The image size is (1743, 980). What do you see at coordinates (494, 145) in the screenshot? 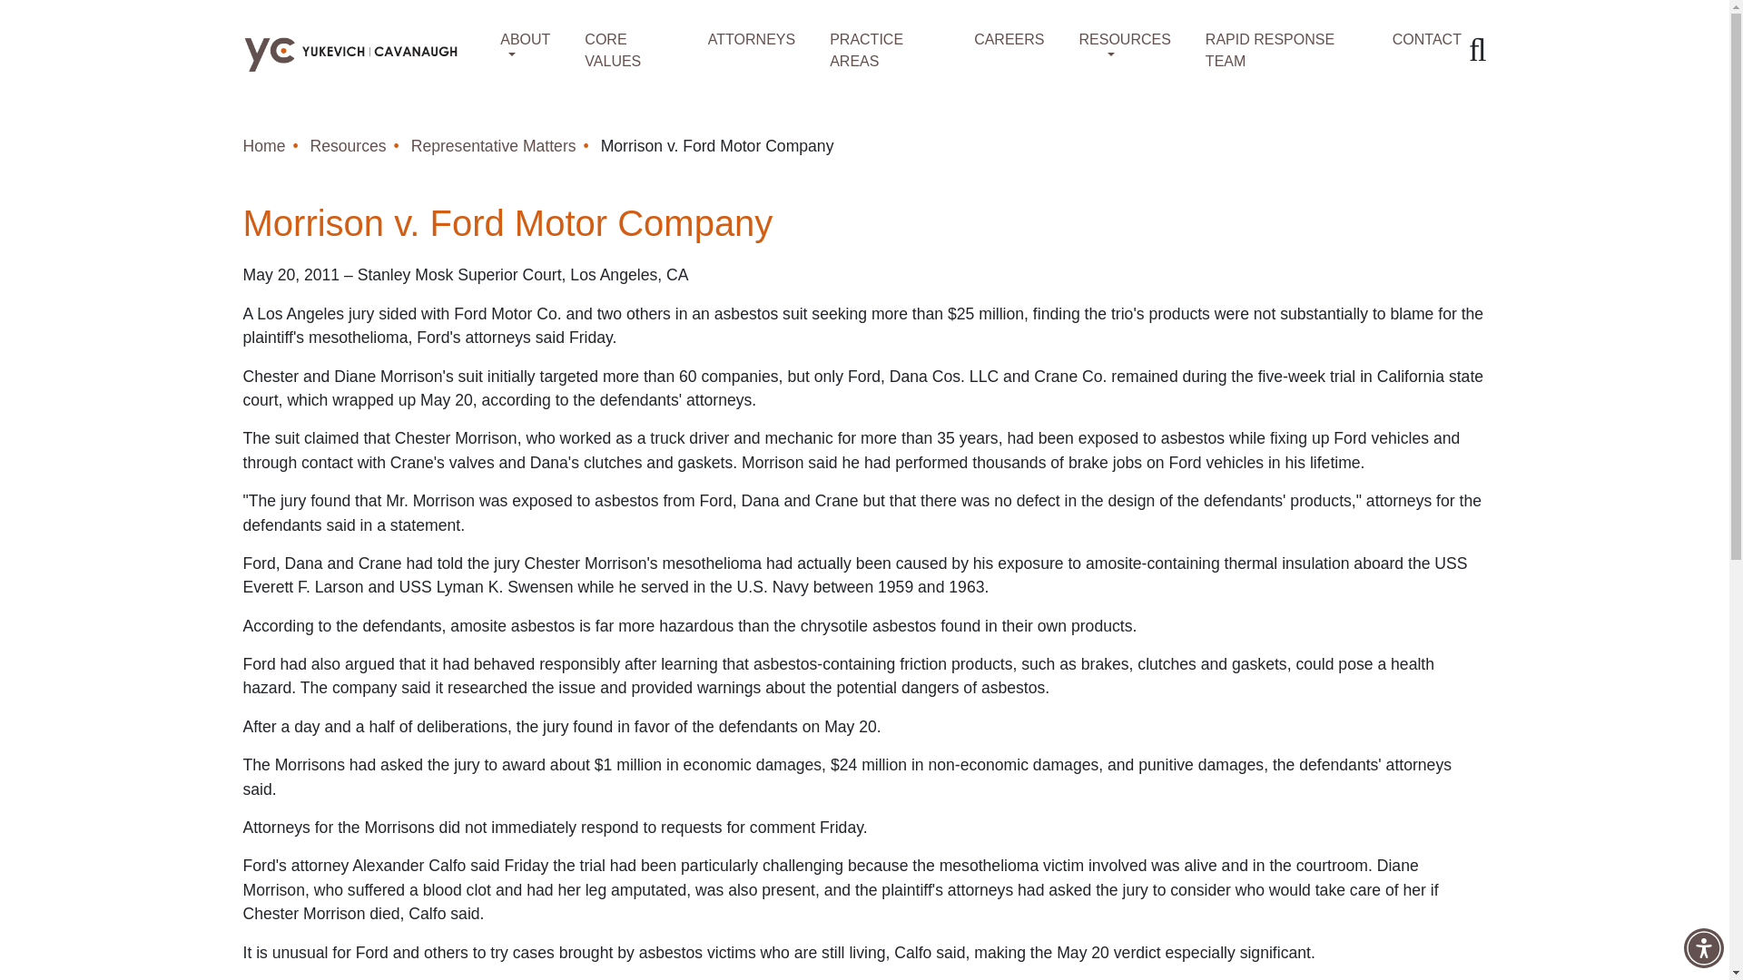
I see `Representative Matters` at bounding box center [494, 145].